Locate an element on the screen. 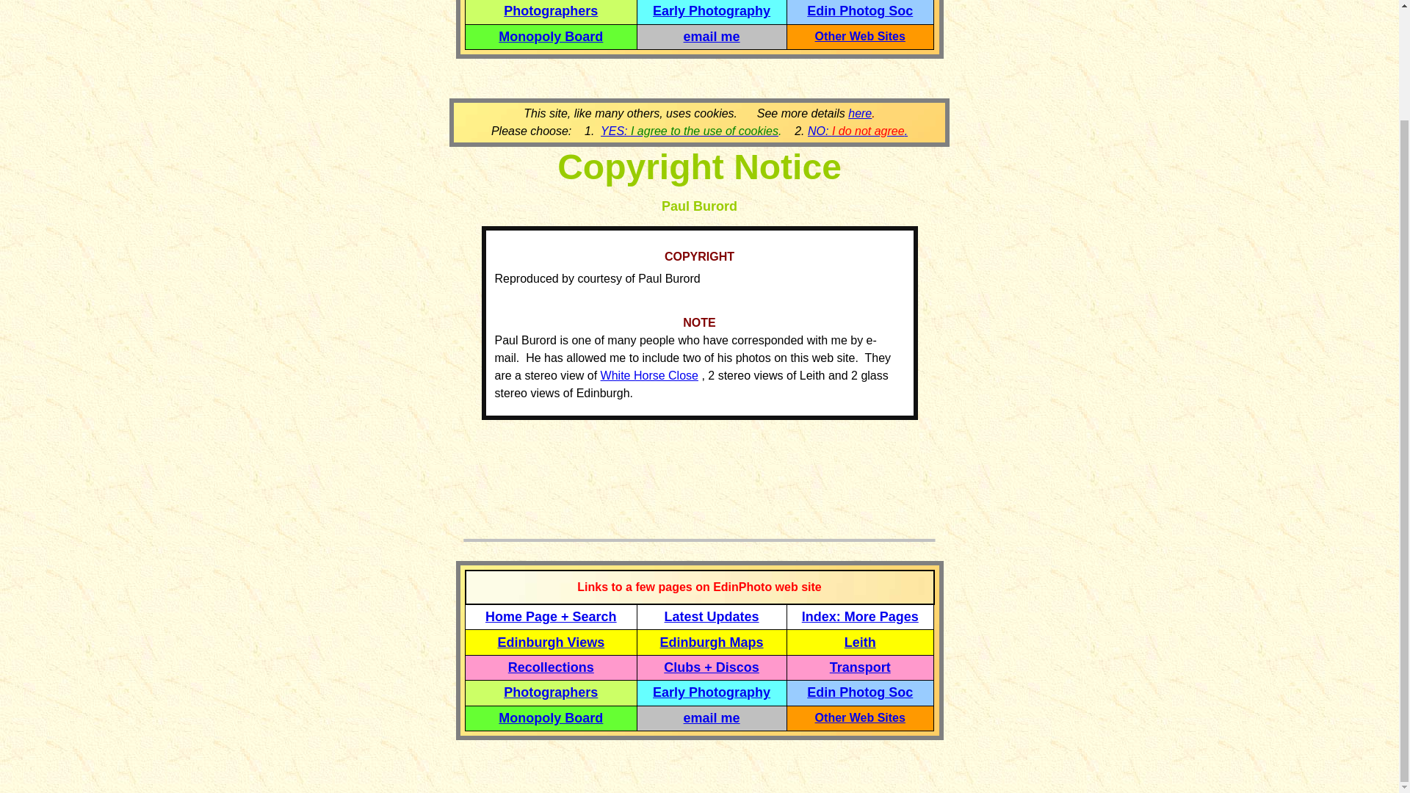 The height and width of the screenshot is (793, 1410). Edinburgh Maps is located at coordinates (712, 642).